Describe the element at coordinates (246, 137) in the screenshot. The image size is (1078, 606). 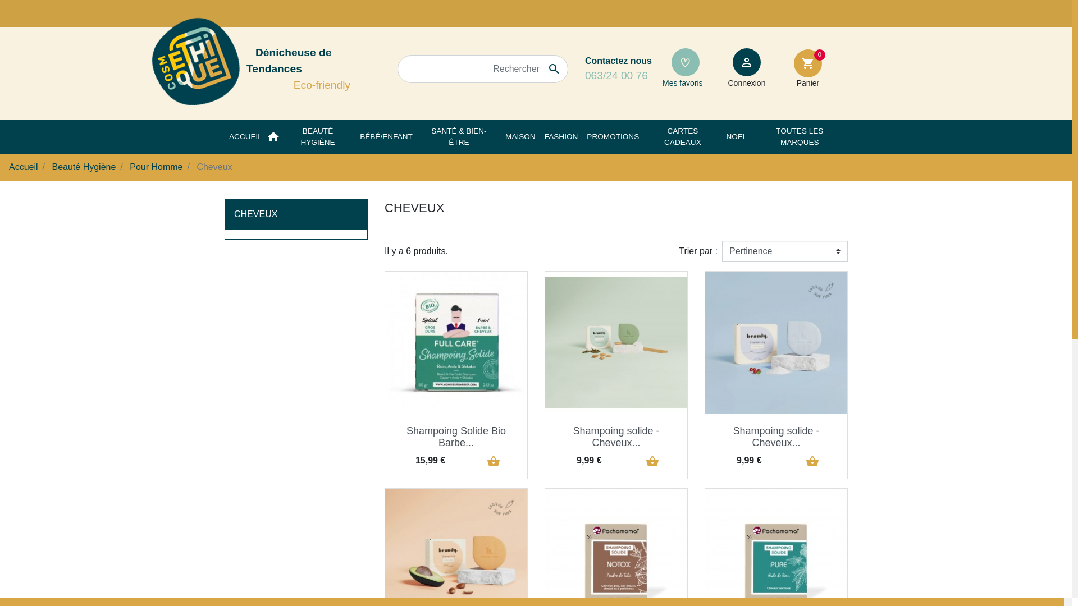
I see `ACCUEIL` at that location.